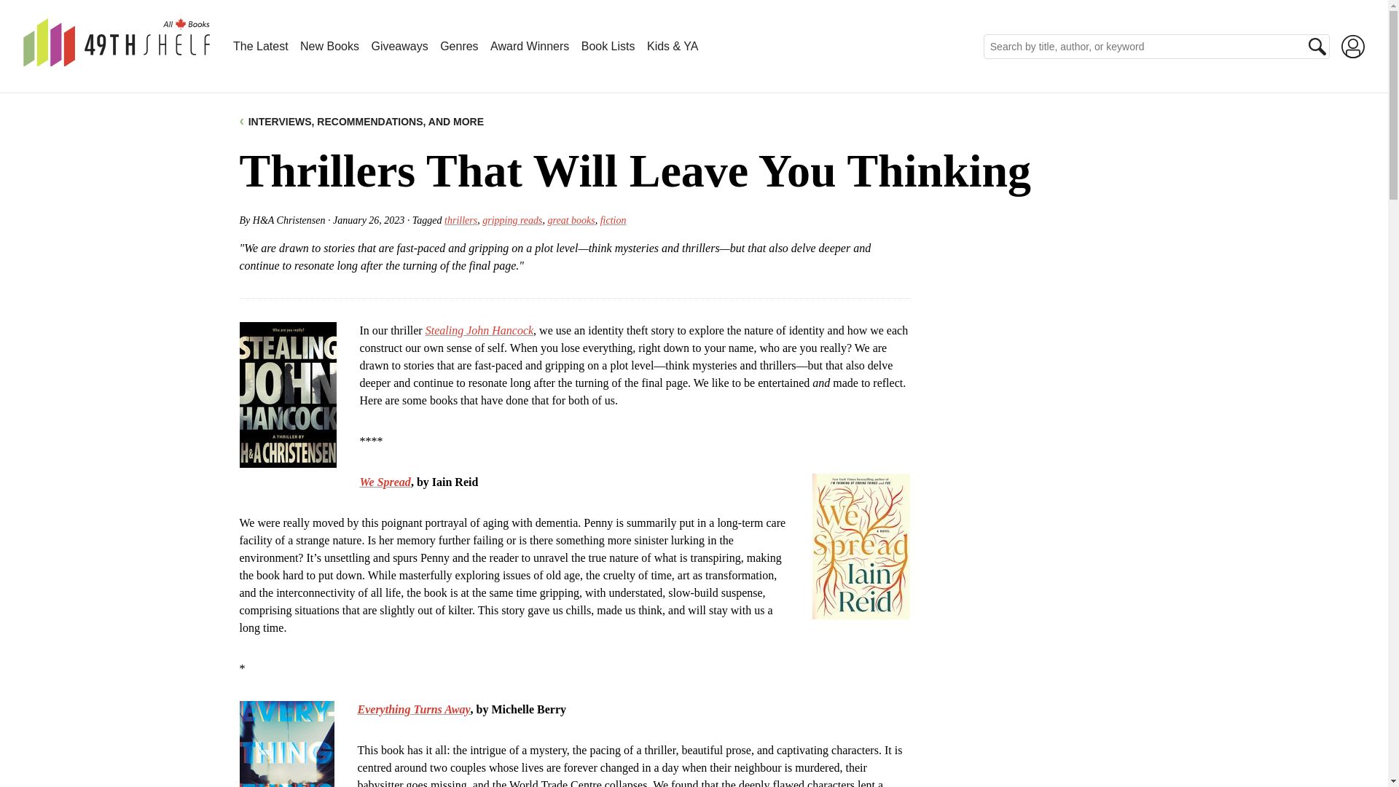 This screenshot has height=787, width=1399. What do you see at coordinates (117, 58) in the screenshot?
I see `49th Shelf: All Canadian Books` at bounding box center [117, 58].